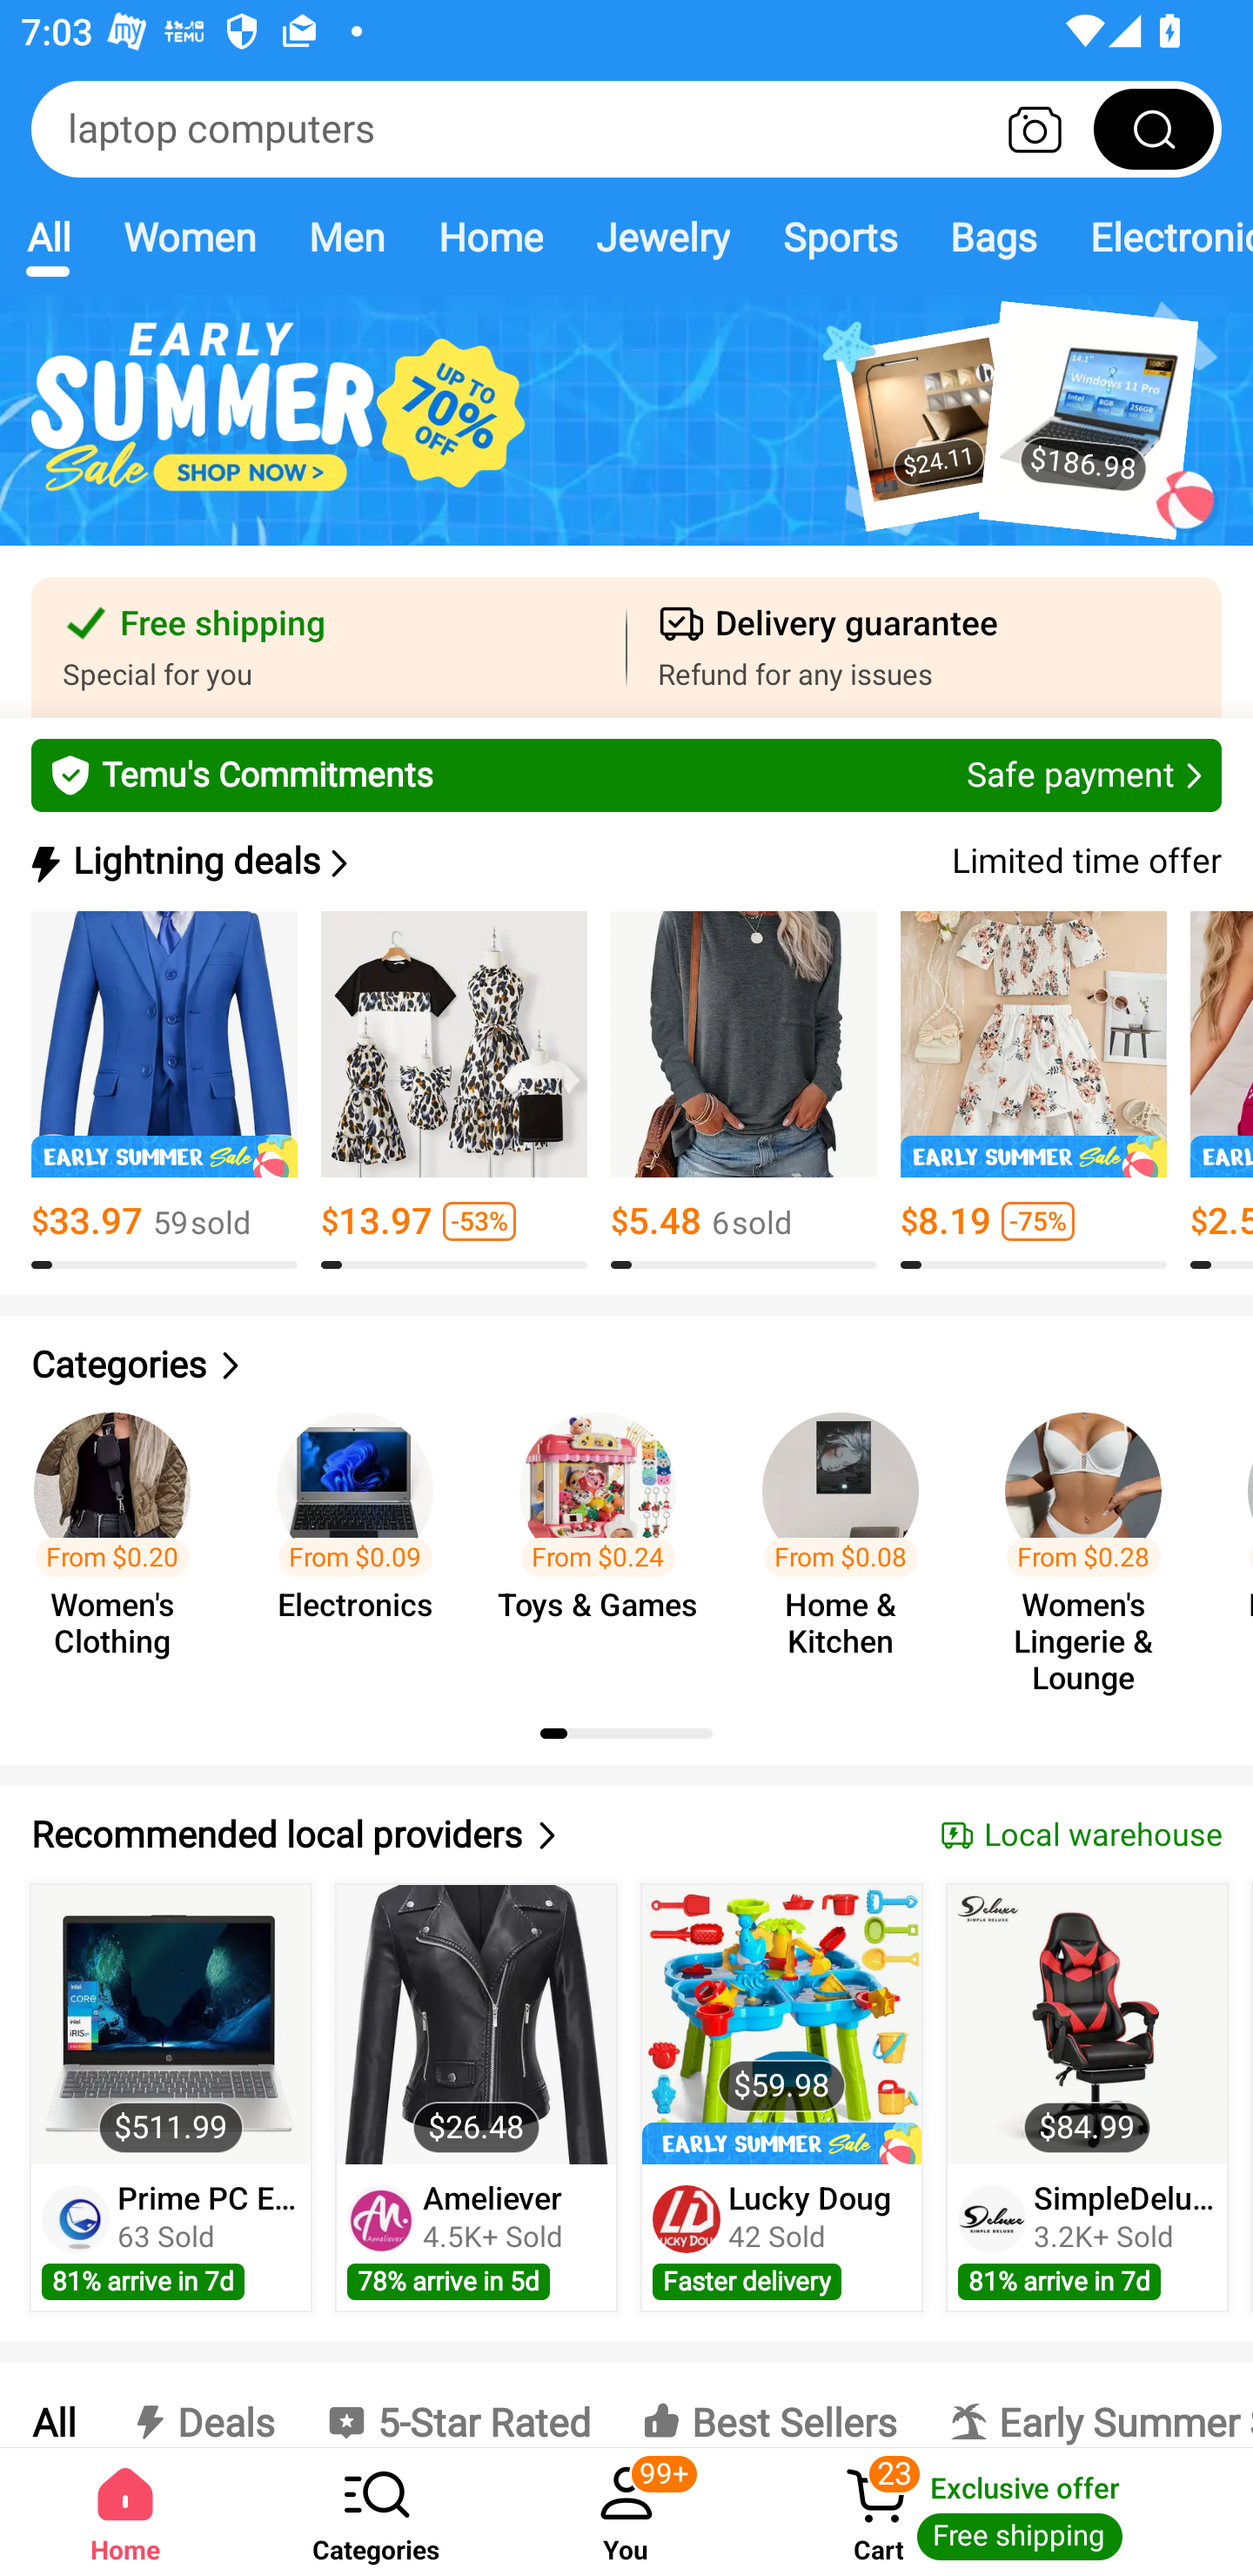 The image size is (1253, 2576). I want to click on From $0.08 Home & Kitchen, so click(849, 1539).